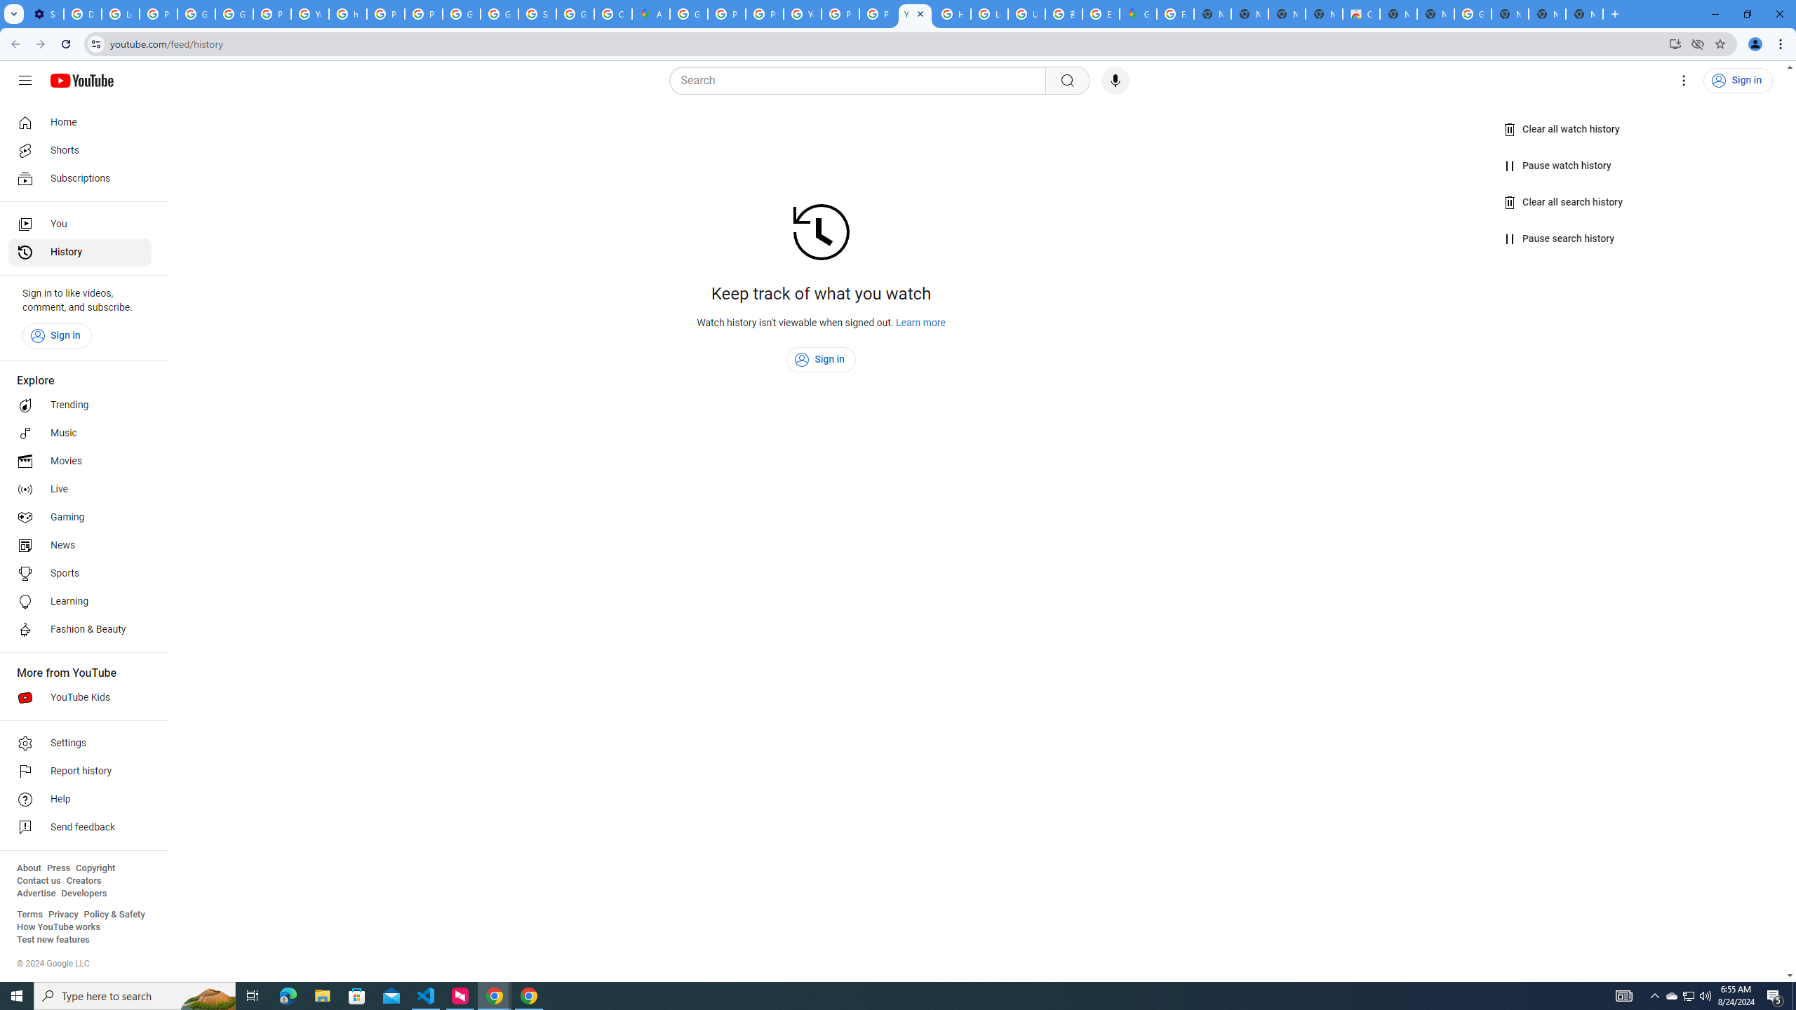  I want to click on New Tab, so click(1435, 14).